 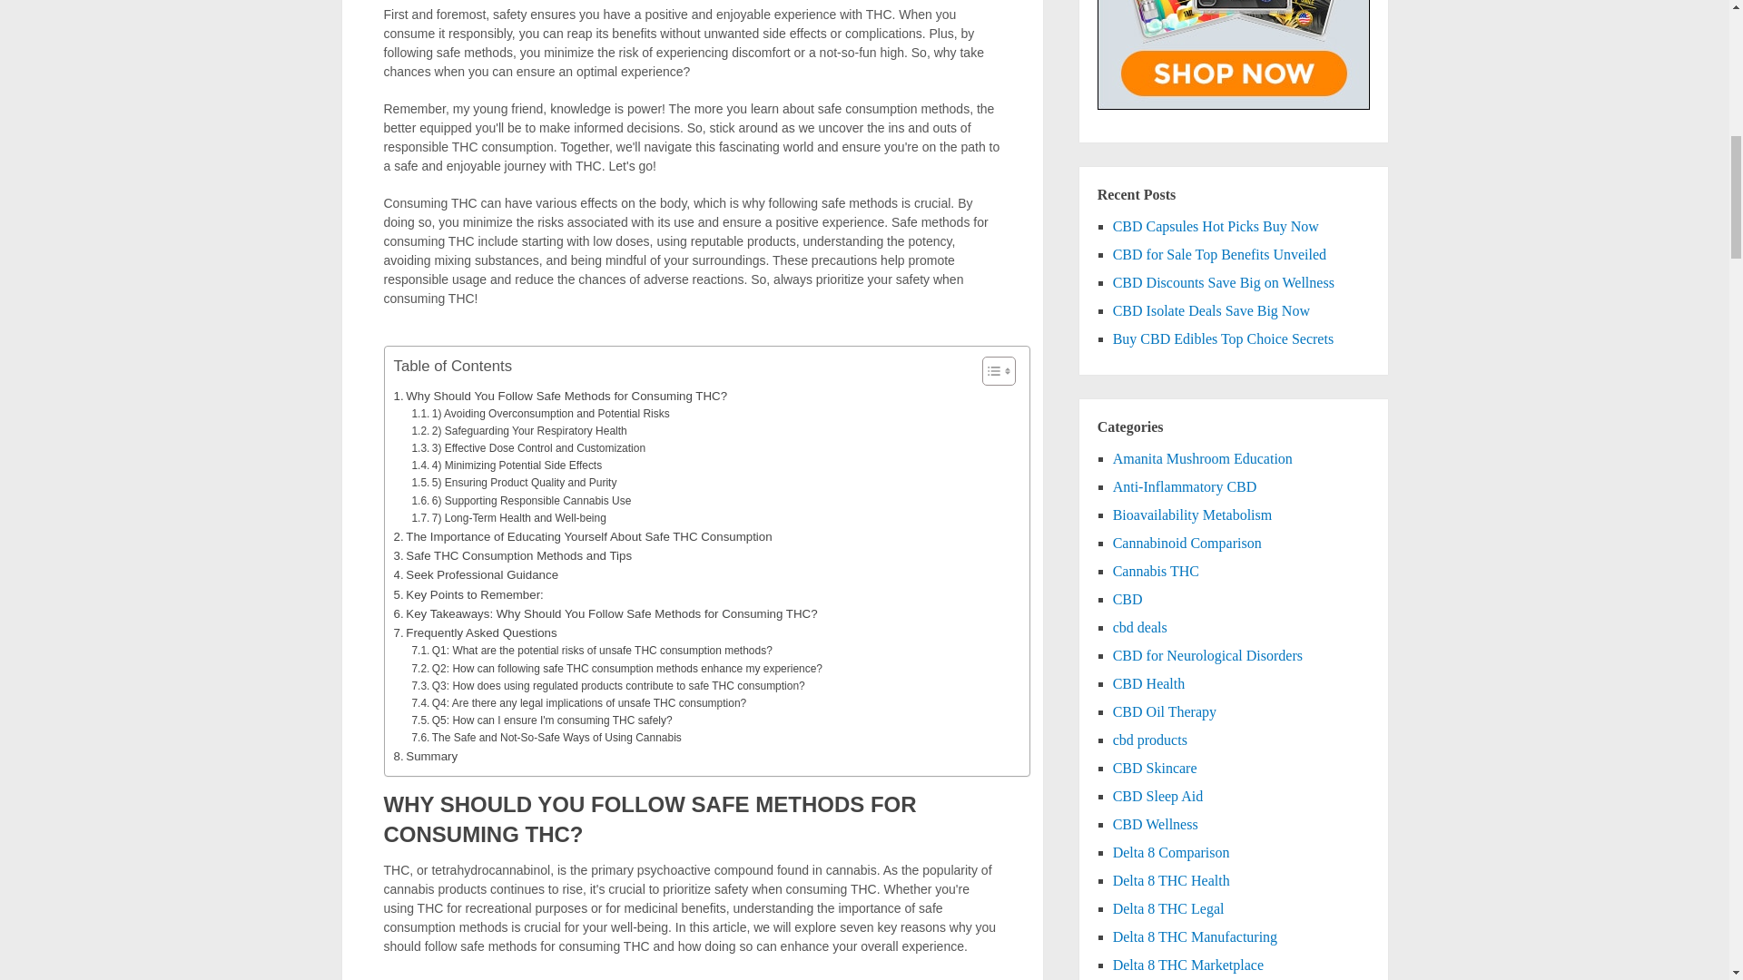 I want to click on Seek Professional Guidance, so click(x=476, y=574).